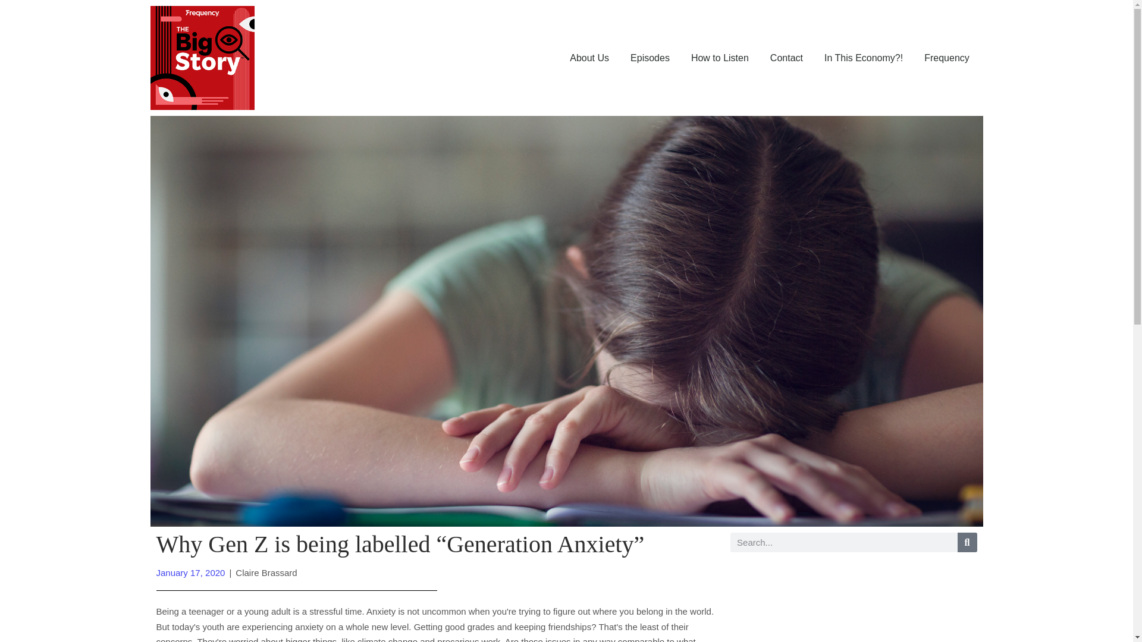  Describe the element at coordinates (190, 572) in the screenshot. I see `9:00 AM` at that location.